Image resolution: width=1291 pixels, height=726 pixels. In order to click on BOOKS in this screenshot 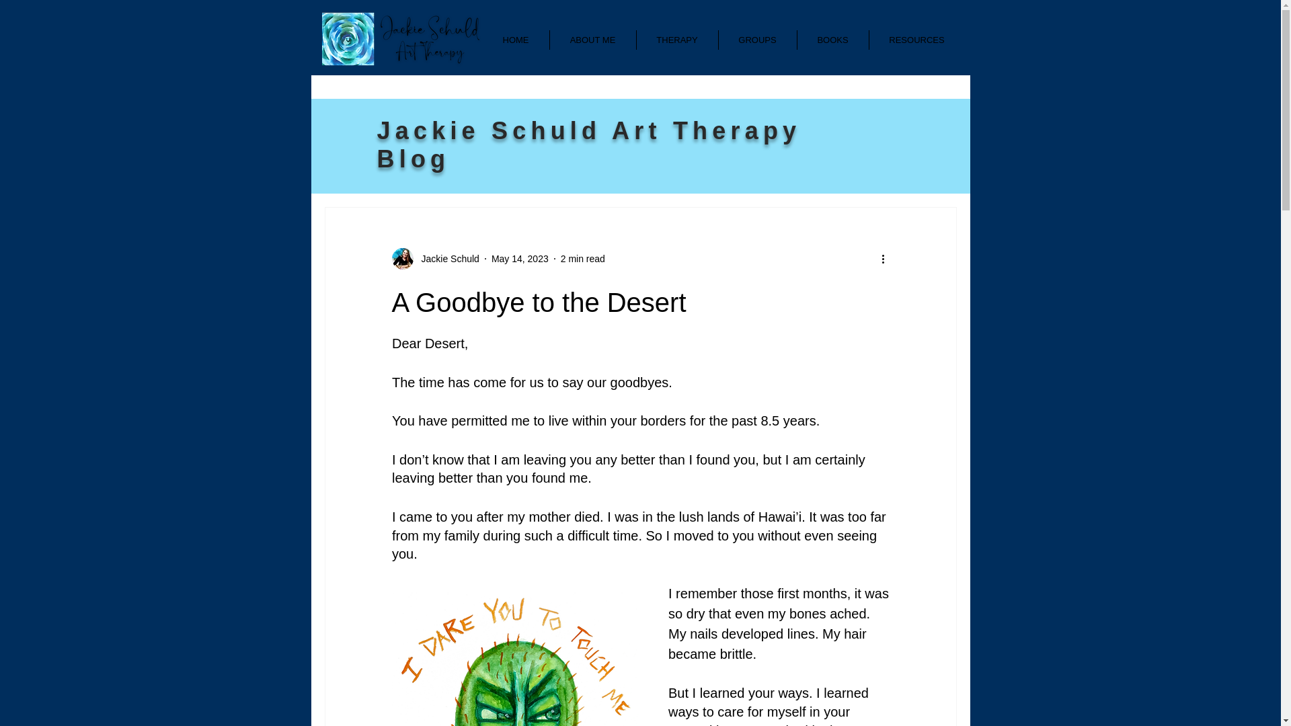, I will do `click(833, 40)`.